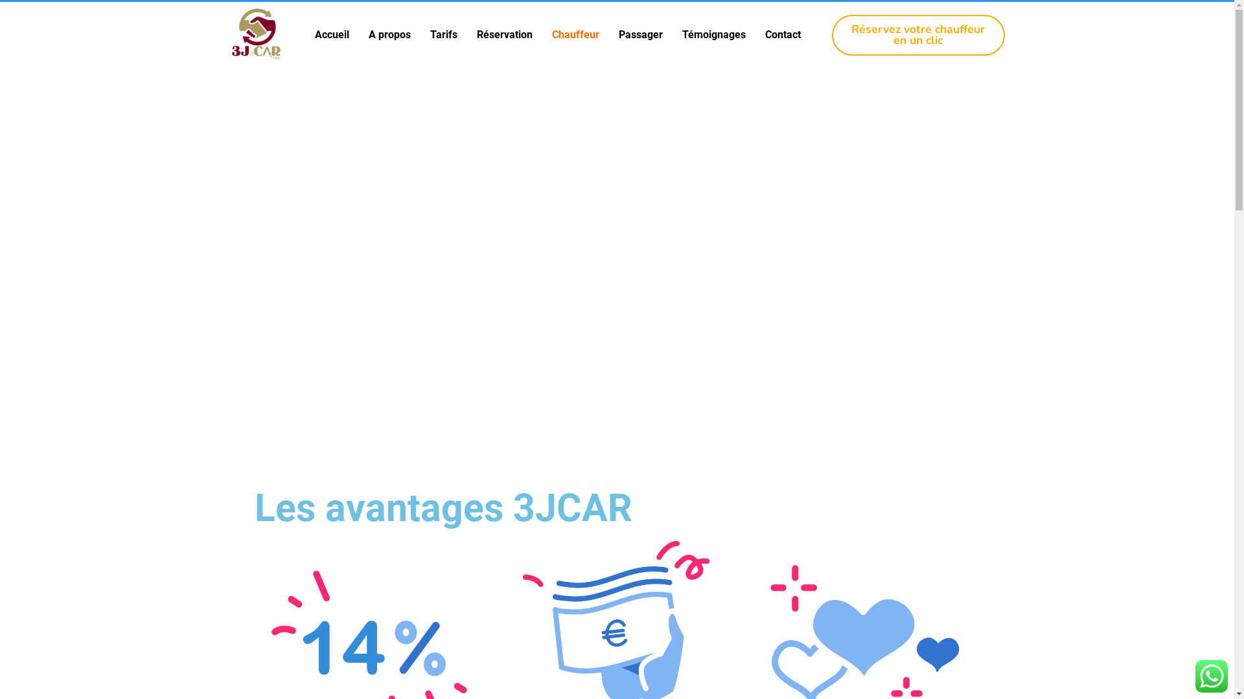  I want to click on Tarifs, so click(444, 35).